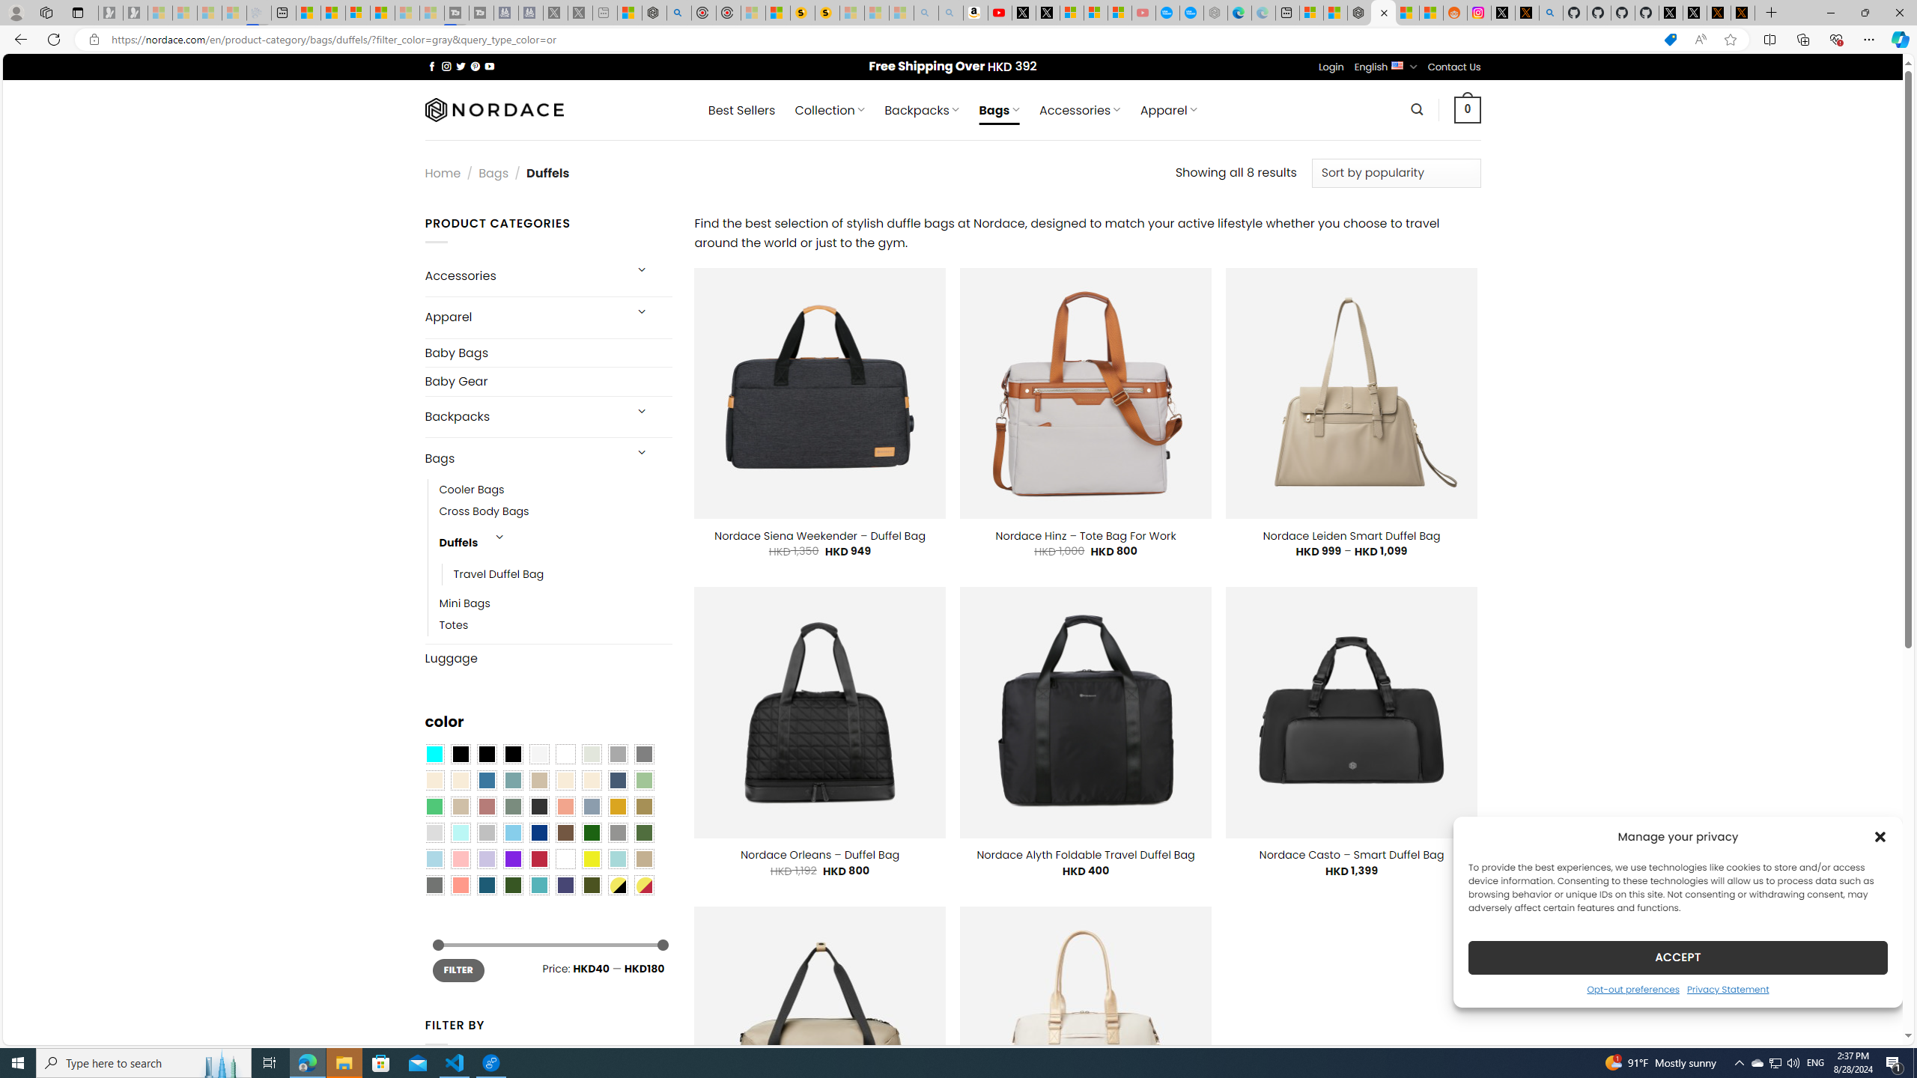  Describe the element at coordinates (512, 885) in the screenshot. I see `Forest` at that location.